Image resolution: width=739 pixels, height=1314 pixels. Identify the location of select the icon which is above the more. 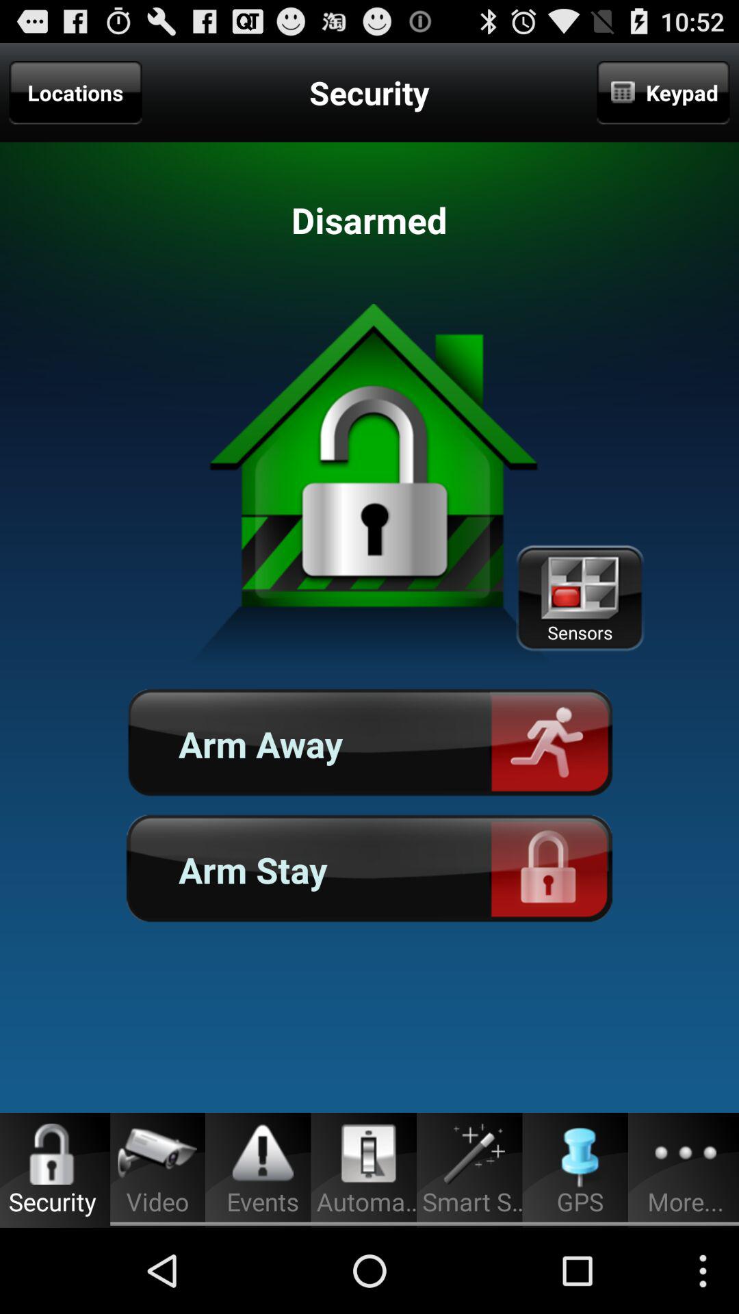
(686, 1154).